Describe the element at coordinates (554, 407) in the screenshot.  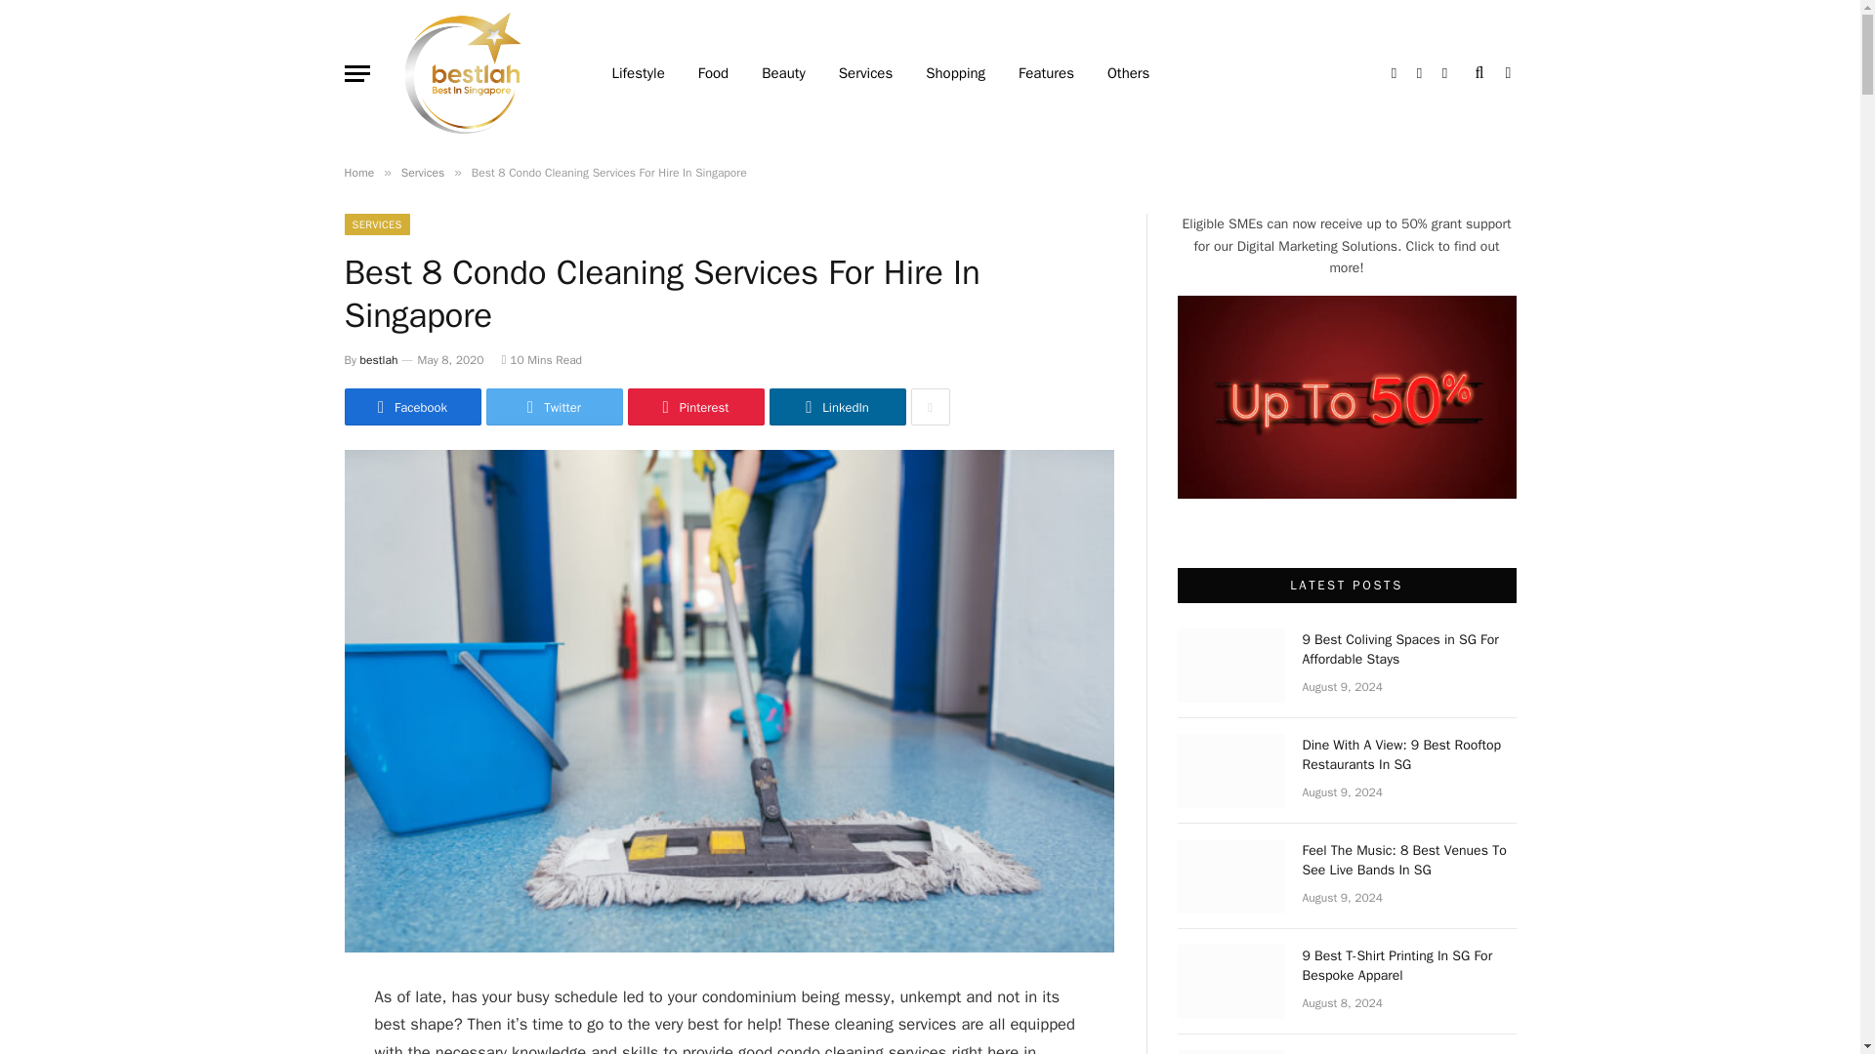
I see `Twitter` at that location.